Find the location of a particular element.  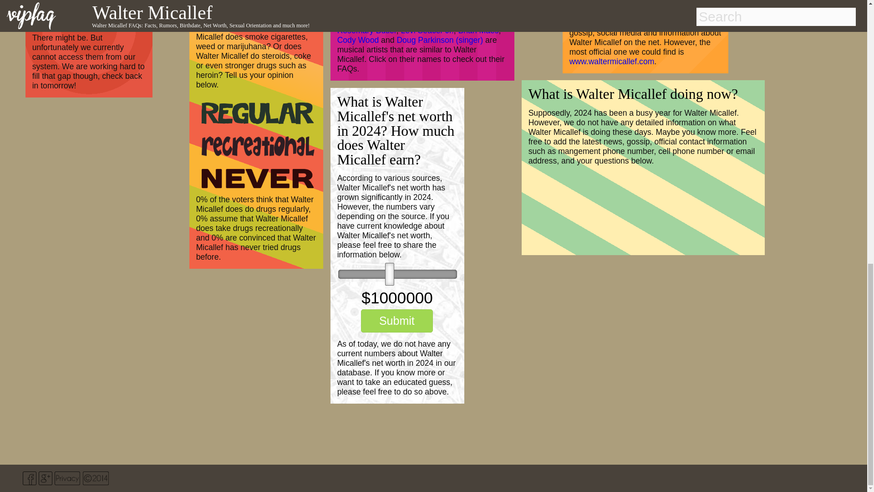

www.waltermicallef.com is located at coordinates (612, 61).